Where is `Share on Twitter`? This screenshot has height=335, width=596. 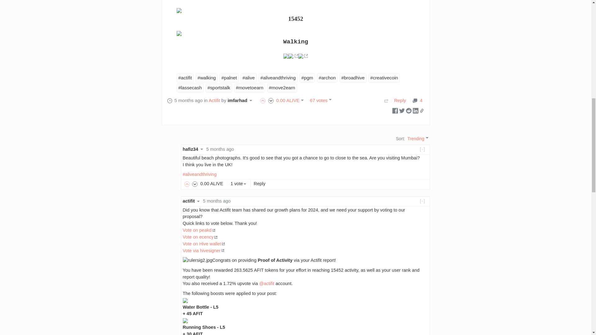 Share on Twitter is located at coordinates (402, 110).